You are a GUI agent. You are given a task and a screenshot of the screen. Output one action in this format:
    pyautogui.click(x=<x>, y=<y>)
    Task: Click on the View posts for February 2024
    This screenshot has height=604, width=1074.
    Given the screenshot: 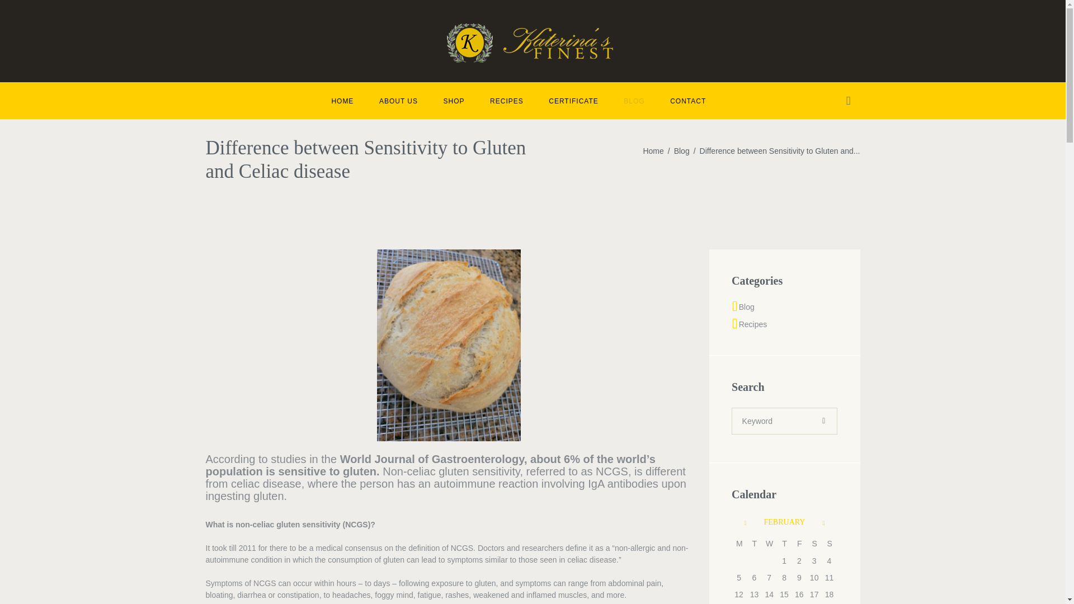 What is the action you would take?
    pyautogui.click(x=784, y=521)
    